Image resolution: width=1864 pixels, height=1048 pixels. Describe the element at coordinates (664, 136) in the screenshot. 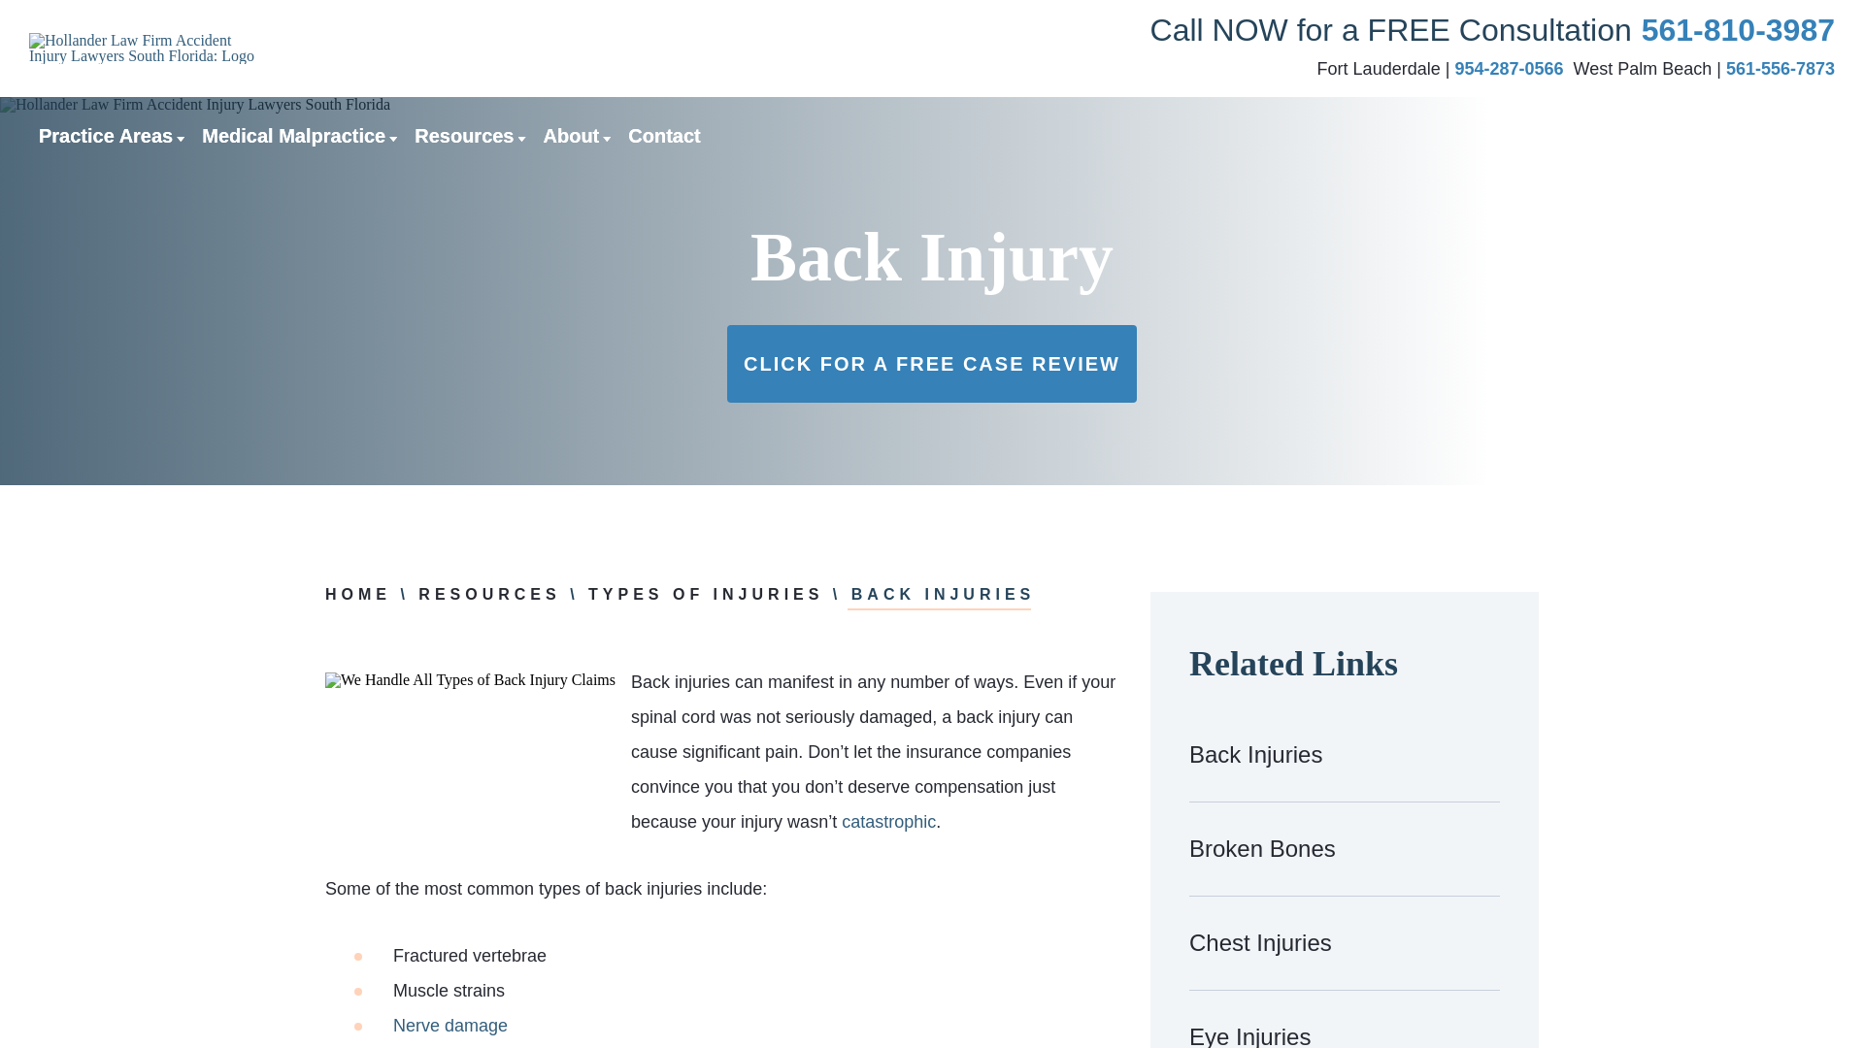

I see `Contact` at that location.